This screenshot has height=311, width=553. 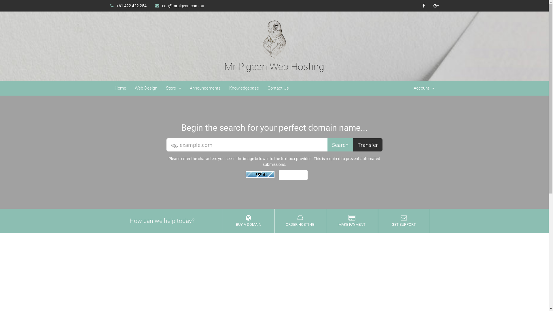 What do you see at coordinates (274, 54) in the screenshot?
I see `Mr Pigeon Web Hosting` at bounding box center [274, 54].